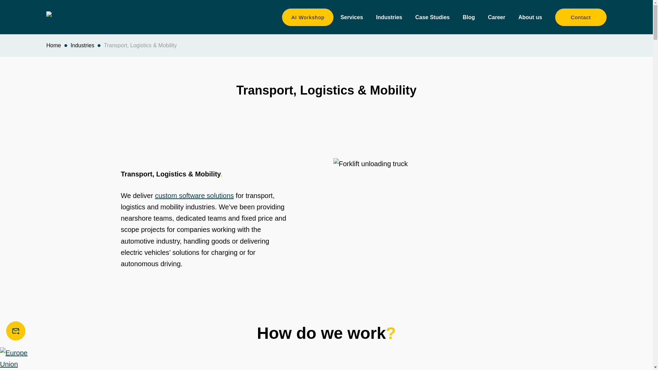 The width and height of the screenshot is (658, 370). Describe the element at coordinates (308, 16) in the screenshot. I see `AI Workshop` at that location.